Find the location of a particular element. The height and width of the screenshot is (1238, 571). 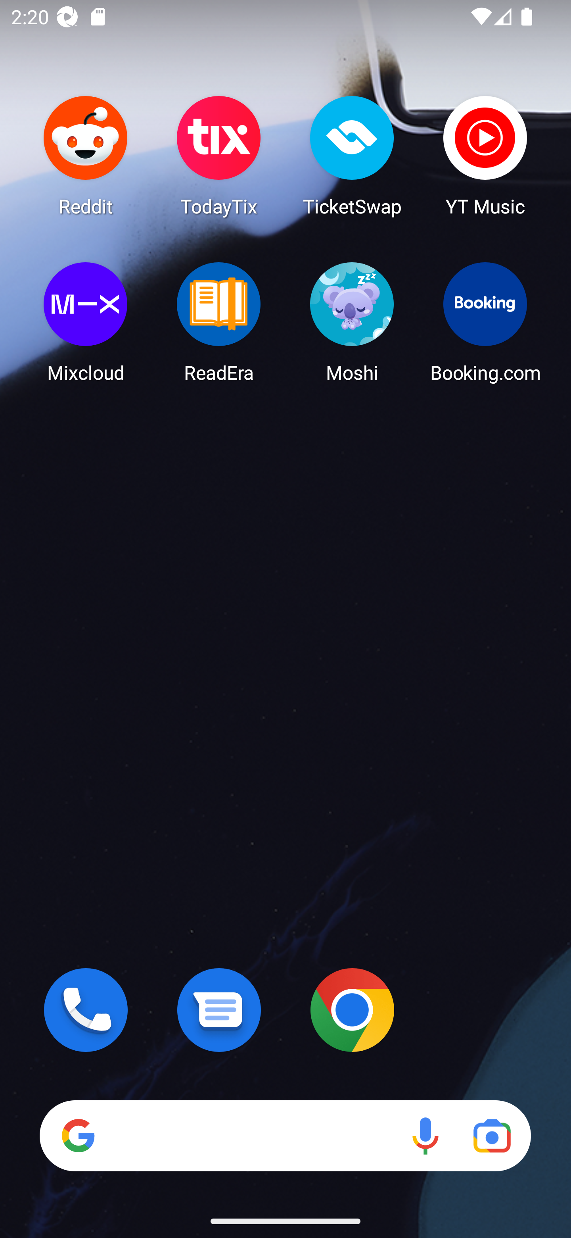

Messages is located at coordinates (219, 1010).